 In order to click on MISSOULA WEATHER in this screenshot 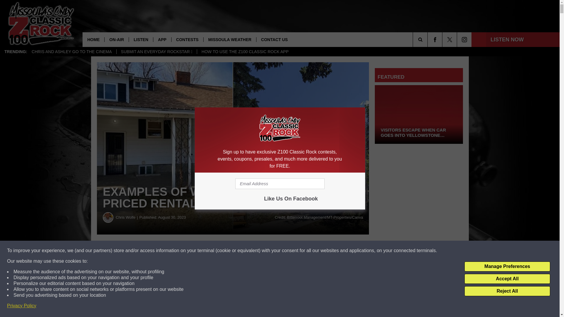, I will do `click(229, 39)`.